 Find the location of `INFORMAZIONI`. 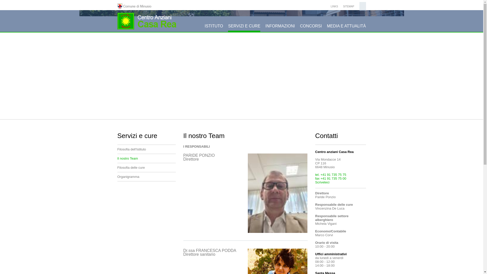

INFORMAZIONI is located at coordinates (280, 28).